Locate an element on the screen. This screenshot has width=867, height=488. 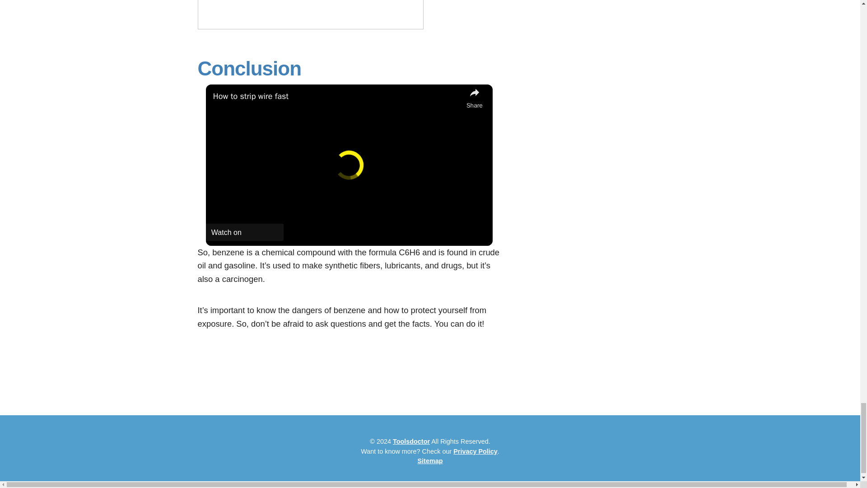
Sitemap is located at coordinates (429, 461).